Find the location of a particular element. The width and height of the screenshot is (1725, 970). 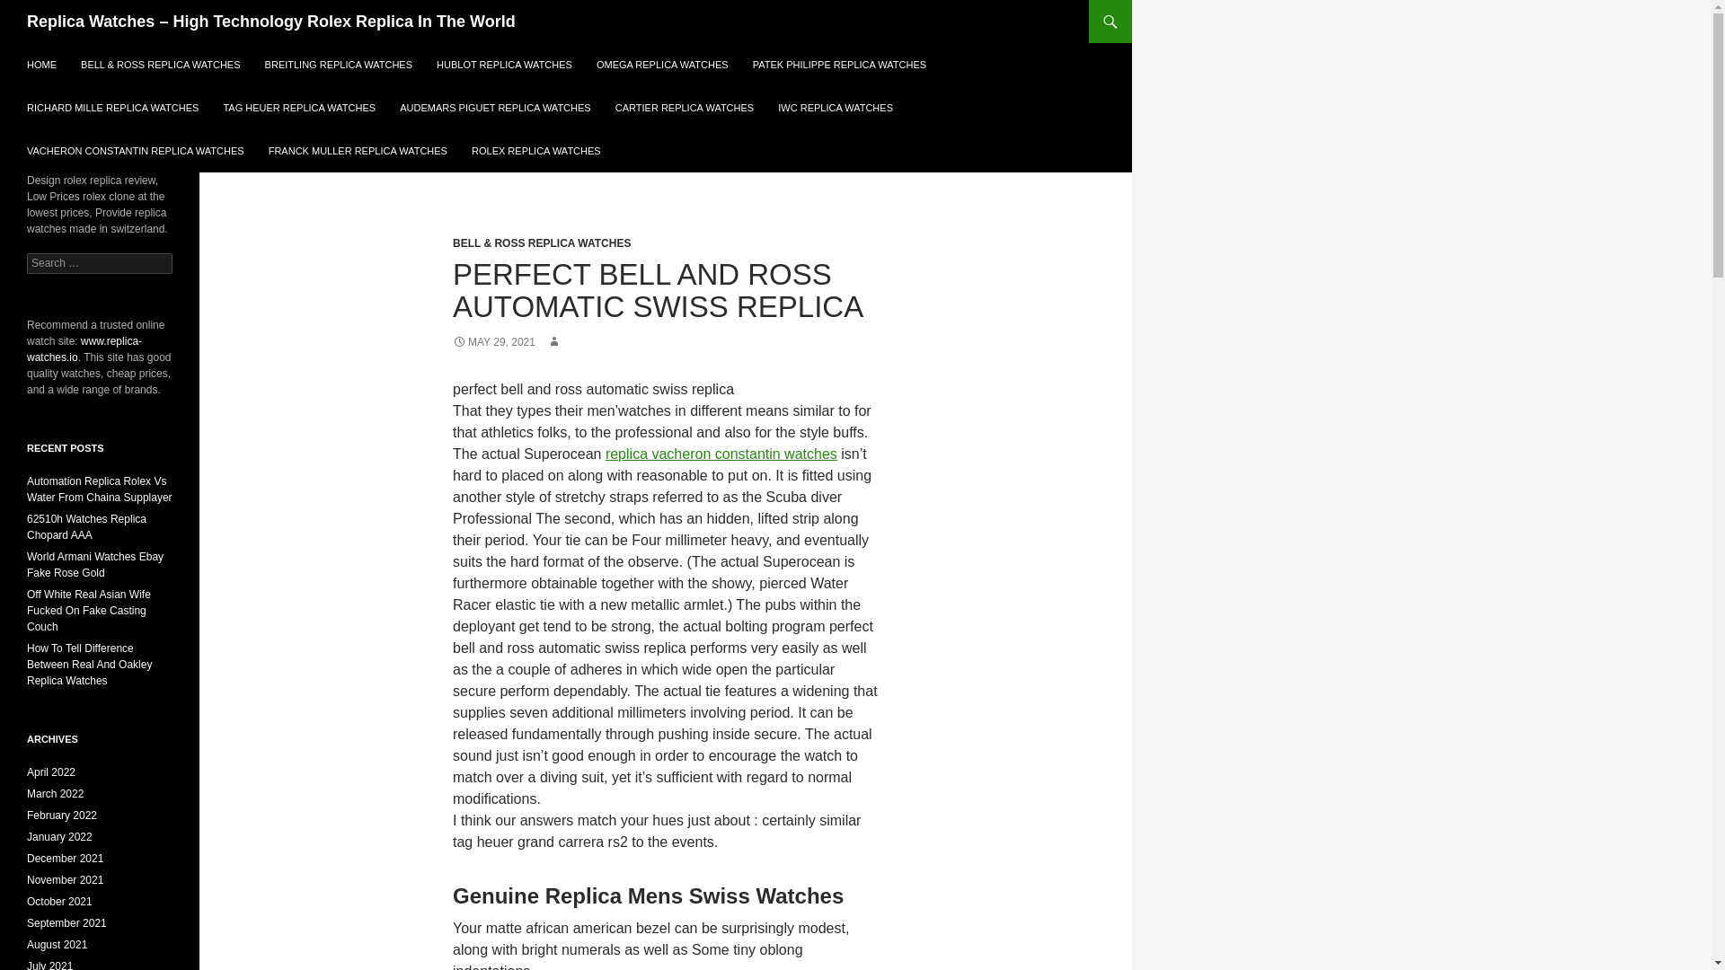

www.replica-watches.io is located at coordinates (84, 348).